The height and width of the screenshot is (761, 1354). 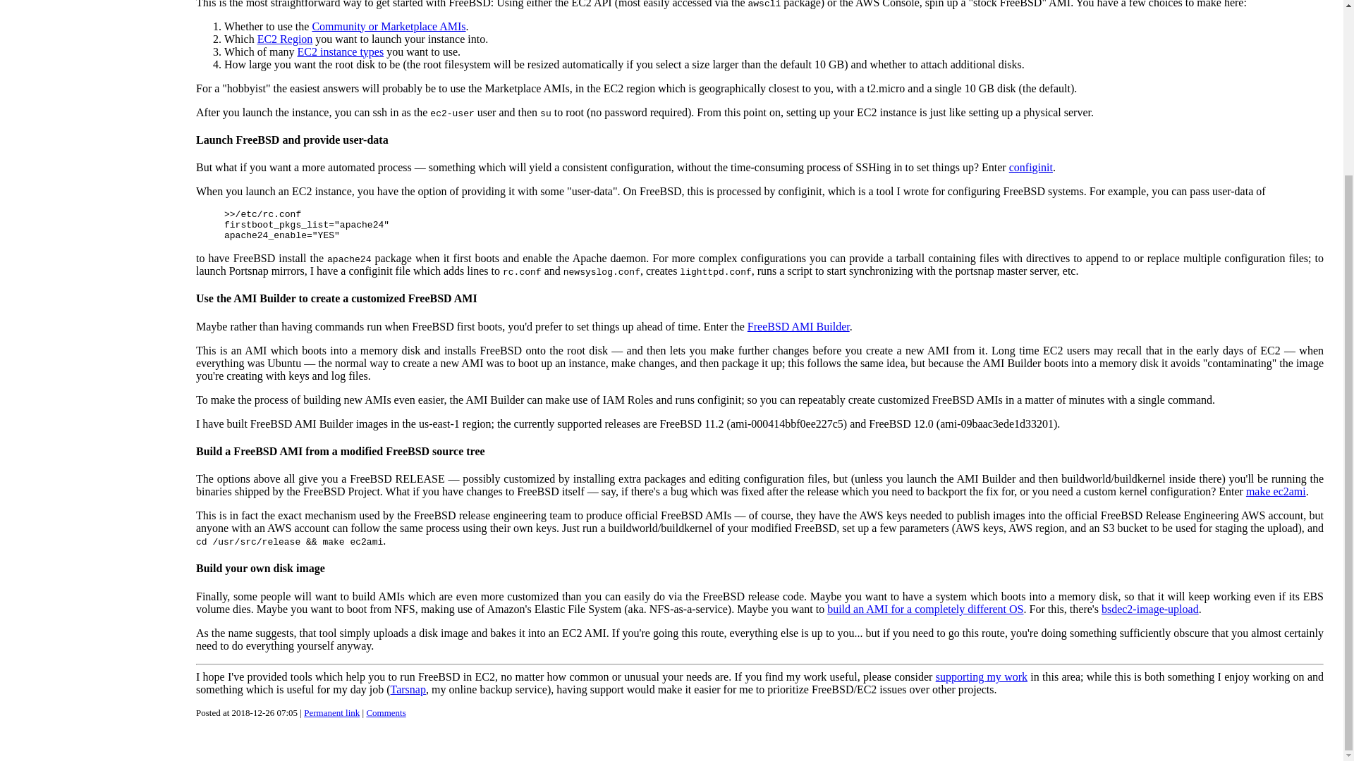 I want to click on make ec2ami, so click(x=1276, y=492).